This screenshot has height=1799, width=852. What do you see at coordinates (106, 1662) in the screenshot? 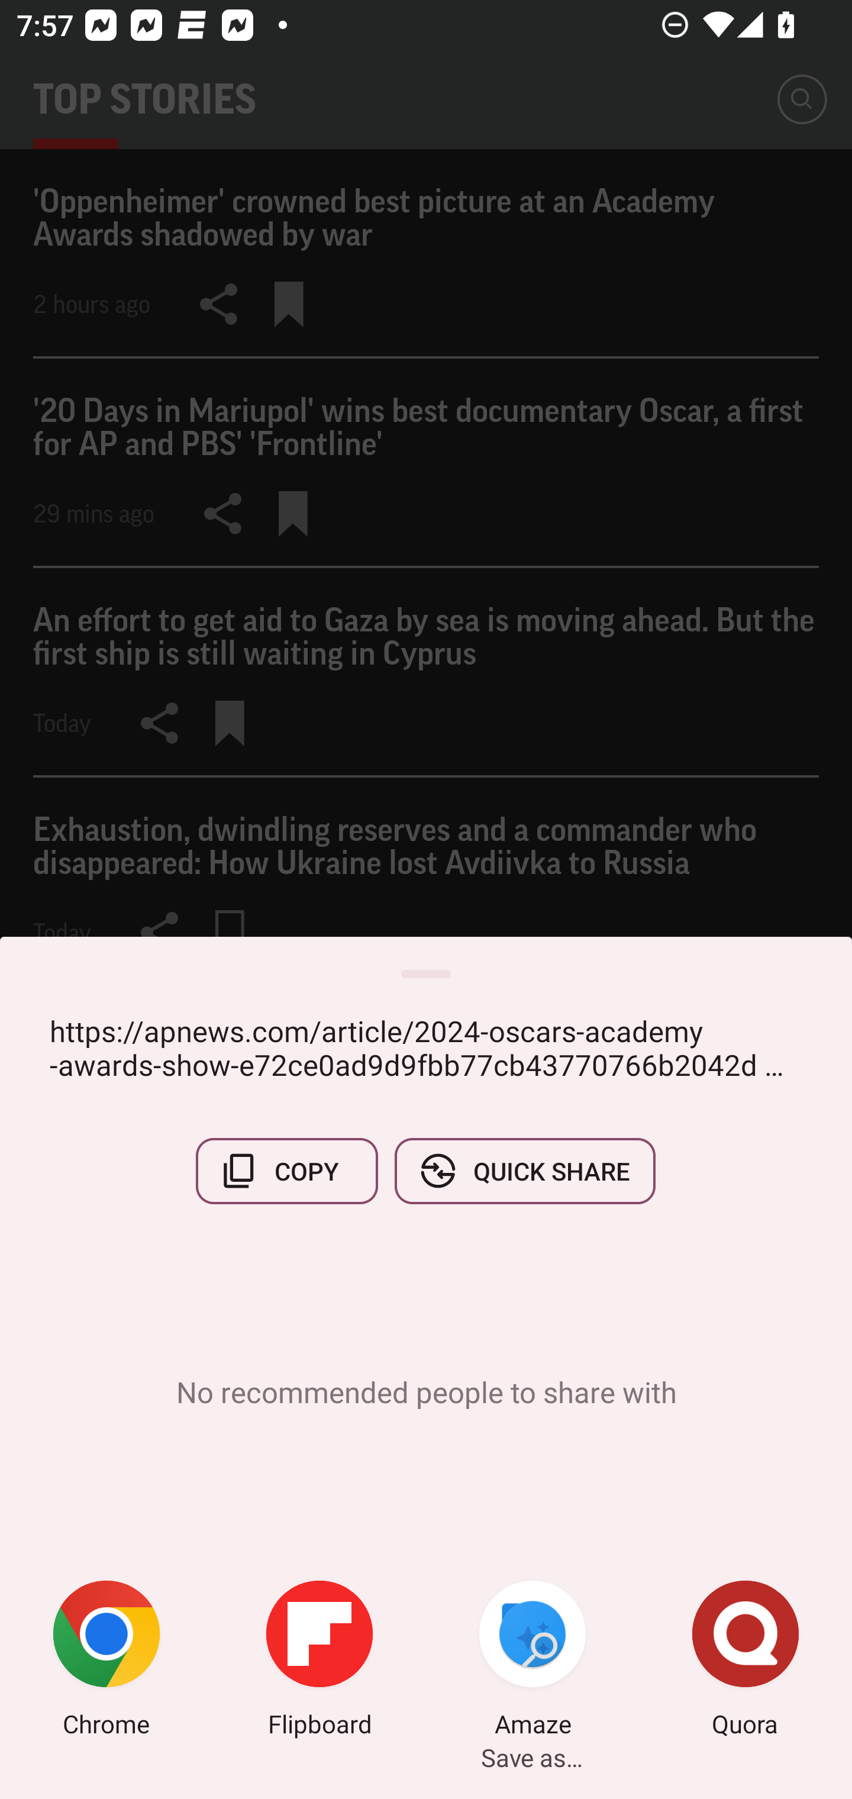
I see `Chrome` at bounding box center [106, 1662].